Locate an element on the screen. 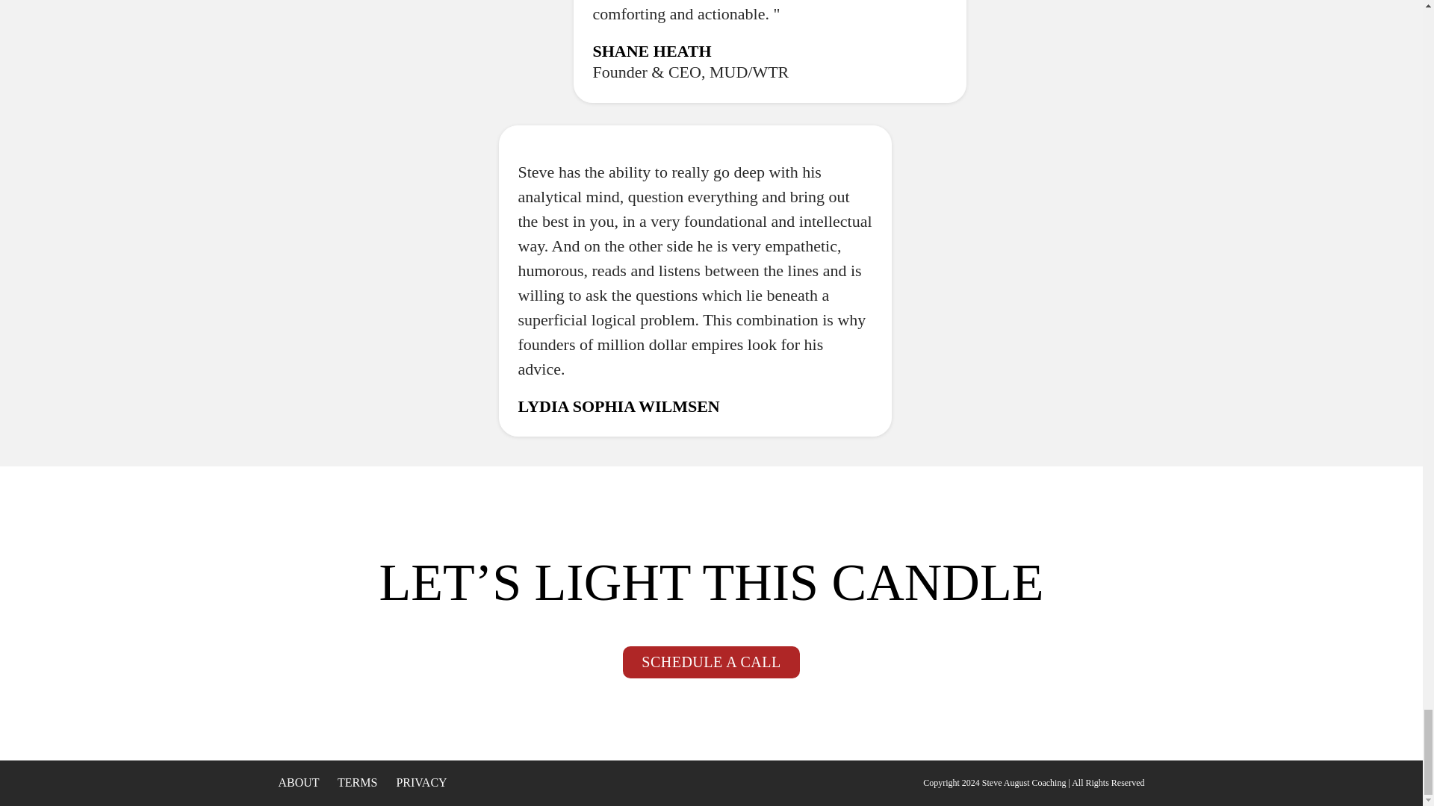 The image size is (1434, 806). TERMS is located at coordinates (357, 782).